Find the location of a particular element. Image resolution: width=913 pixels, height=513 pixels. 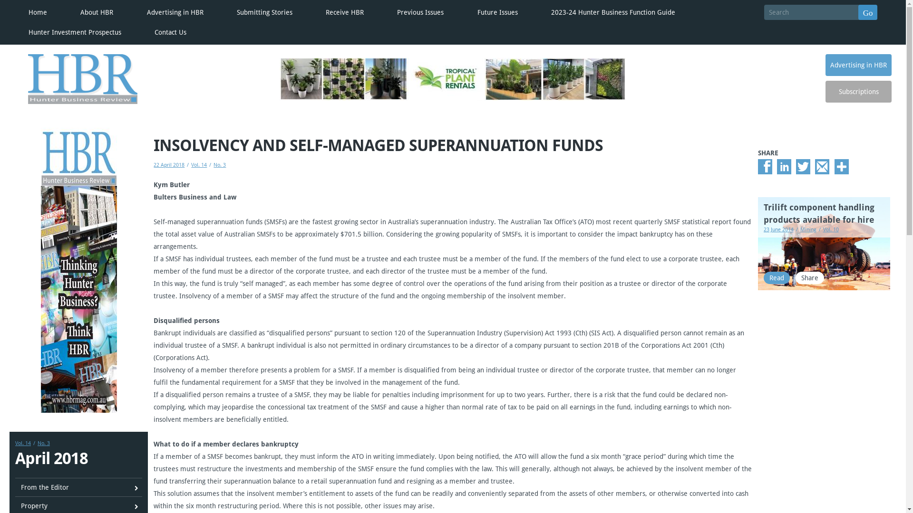

About HBR is located at coordinates (97, 12).